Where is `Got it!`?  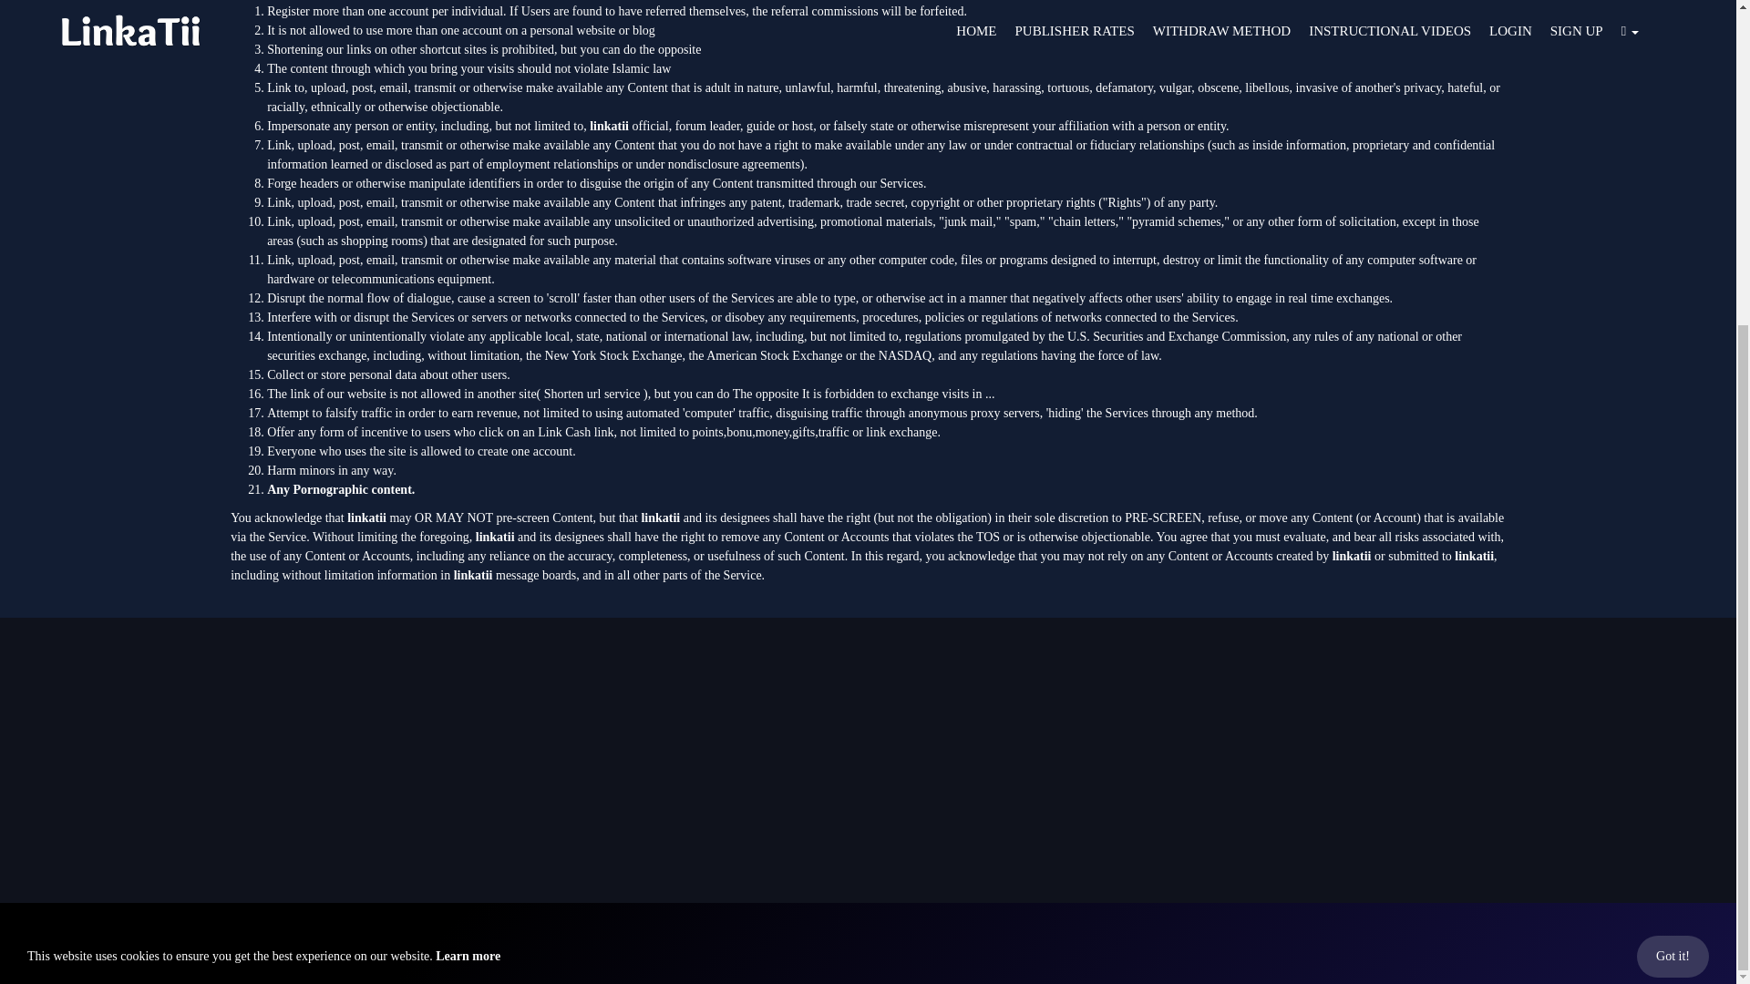 Got it! is located at coordinates (1673, 481).